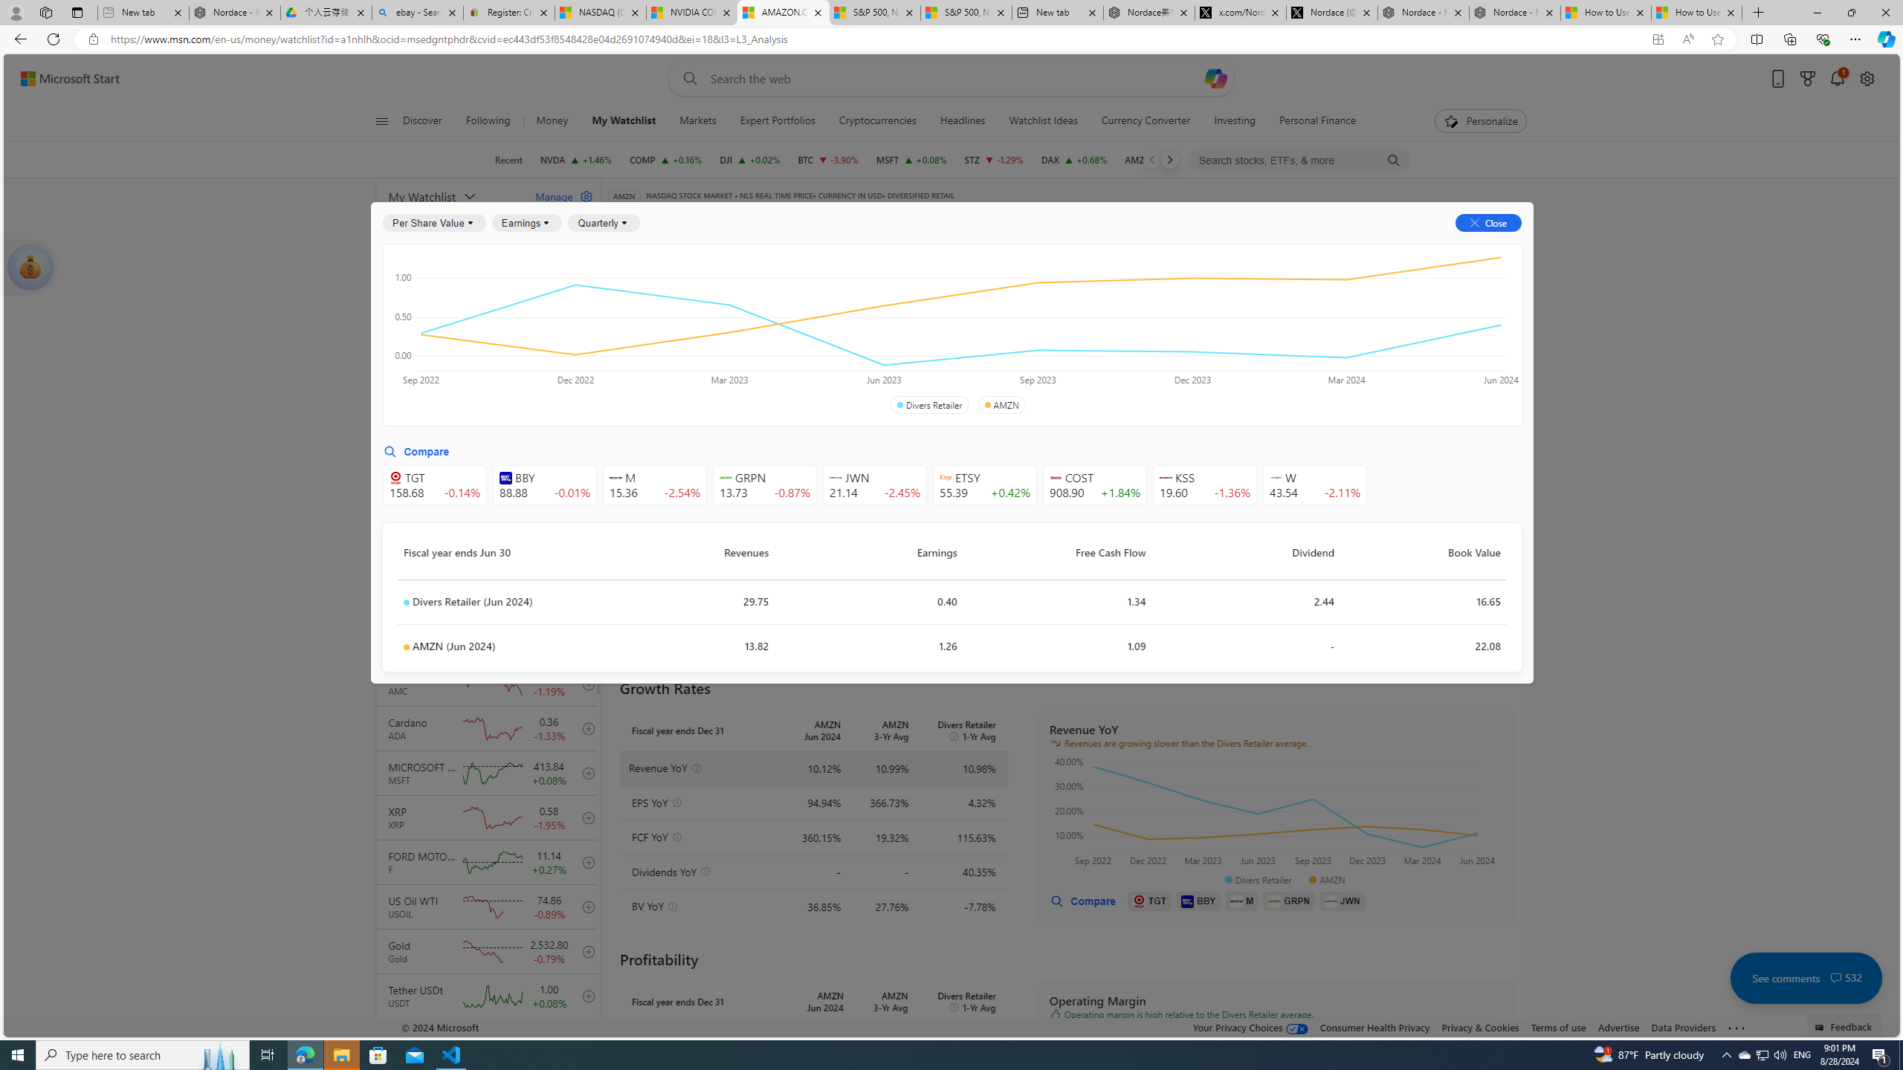  Describe the element at coordinates (1146, 121) in the screenshot. I see `Currency Converter` at that location.